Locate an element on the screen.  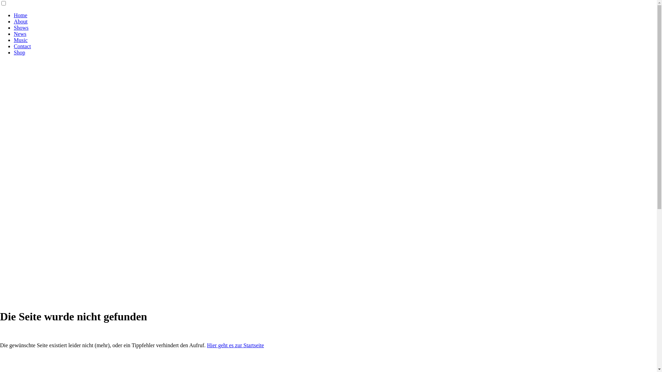
Shows is located at coordinates (21, 28).